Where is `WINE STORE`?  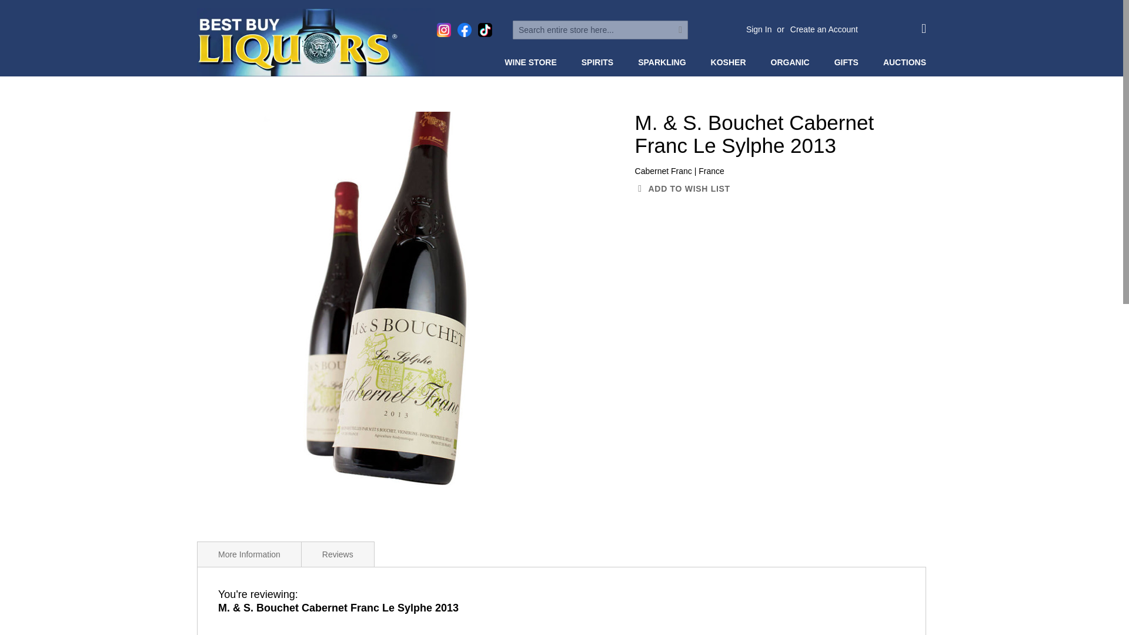 WINE STORE is located at coordinates (533, 62).